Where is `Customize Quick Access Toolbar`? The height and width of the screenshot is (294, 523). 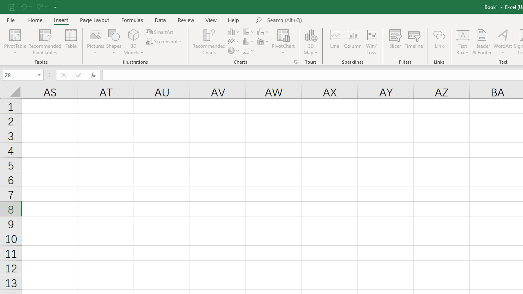 Customize Quick Access Toolbar is located at coordinates (55, 7).